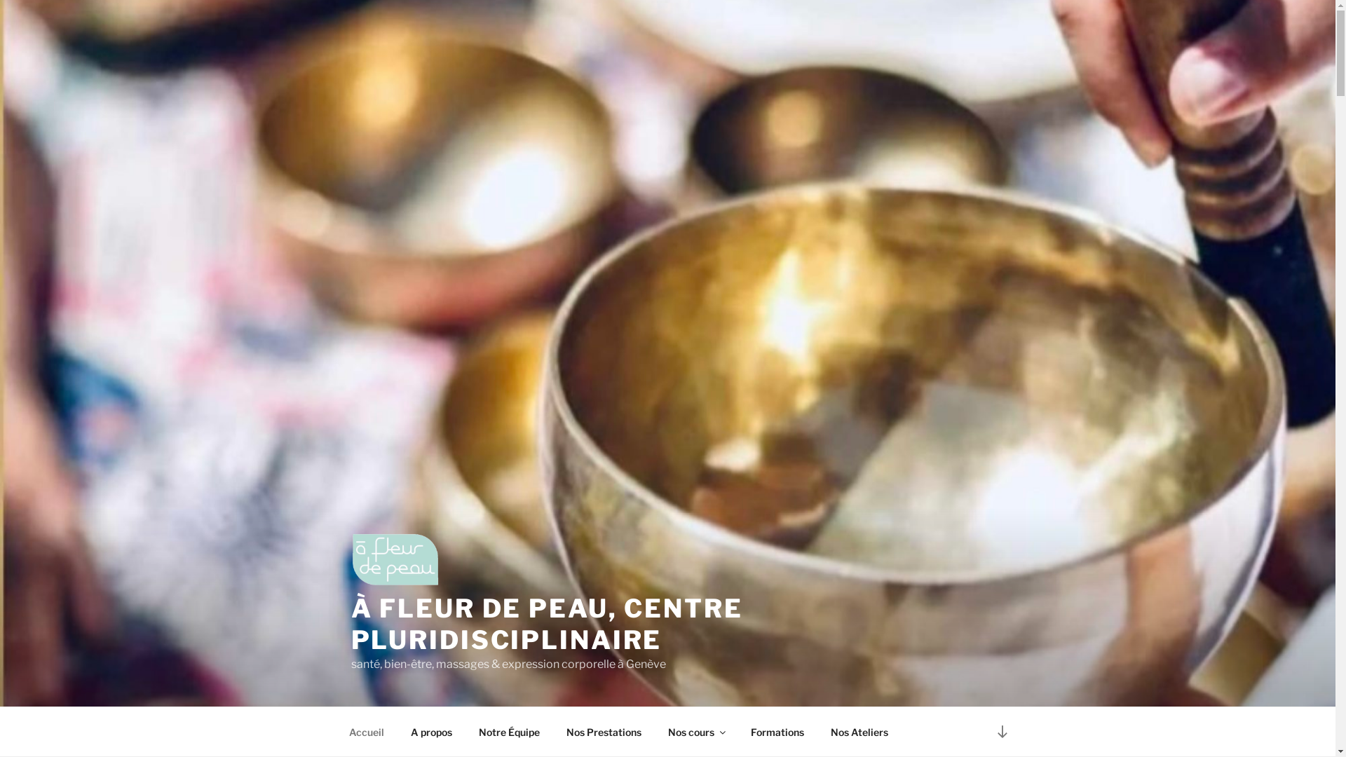 The height and width of the screenshot is (757, 1346). I want to click on Nos Prestations, so click(604, 732).